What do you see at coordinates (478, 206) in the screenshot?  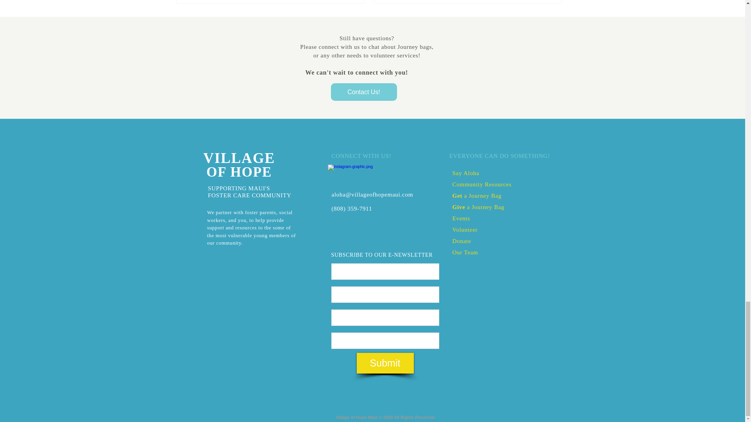 I see `Give a Journey Bag` at bounding box center [478, 206].